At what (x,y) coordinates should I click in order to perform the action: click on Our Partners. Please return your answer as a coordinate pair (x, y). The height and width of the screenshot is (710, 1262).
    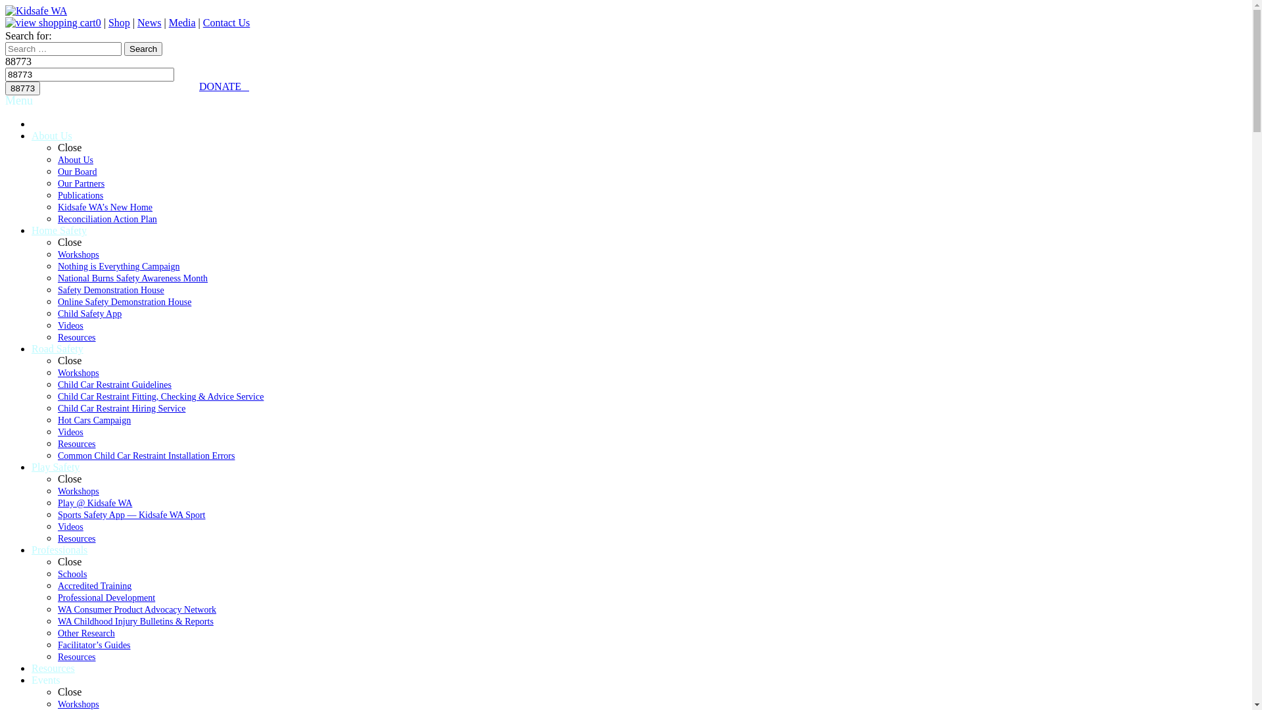
    Looking at the image, I should click on (82, 184).